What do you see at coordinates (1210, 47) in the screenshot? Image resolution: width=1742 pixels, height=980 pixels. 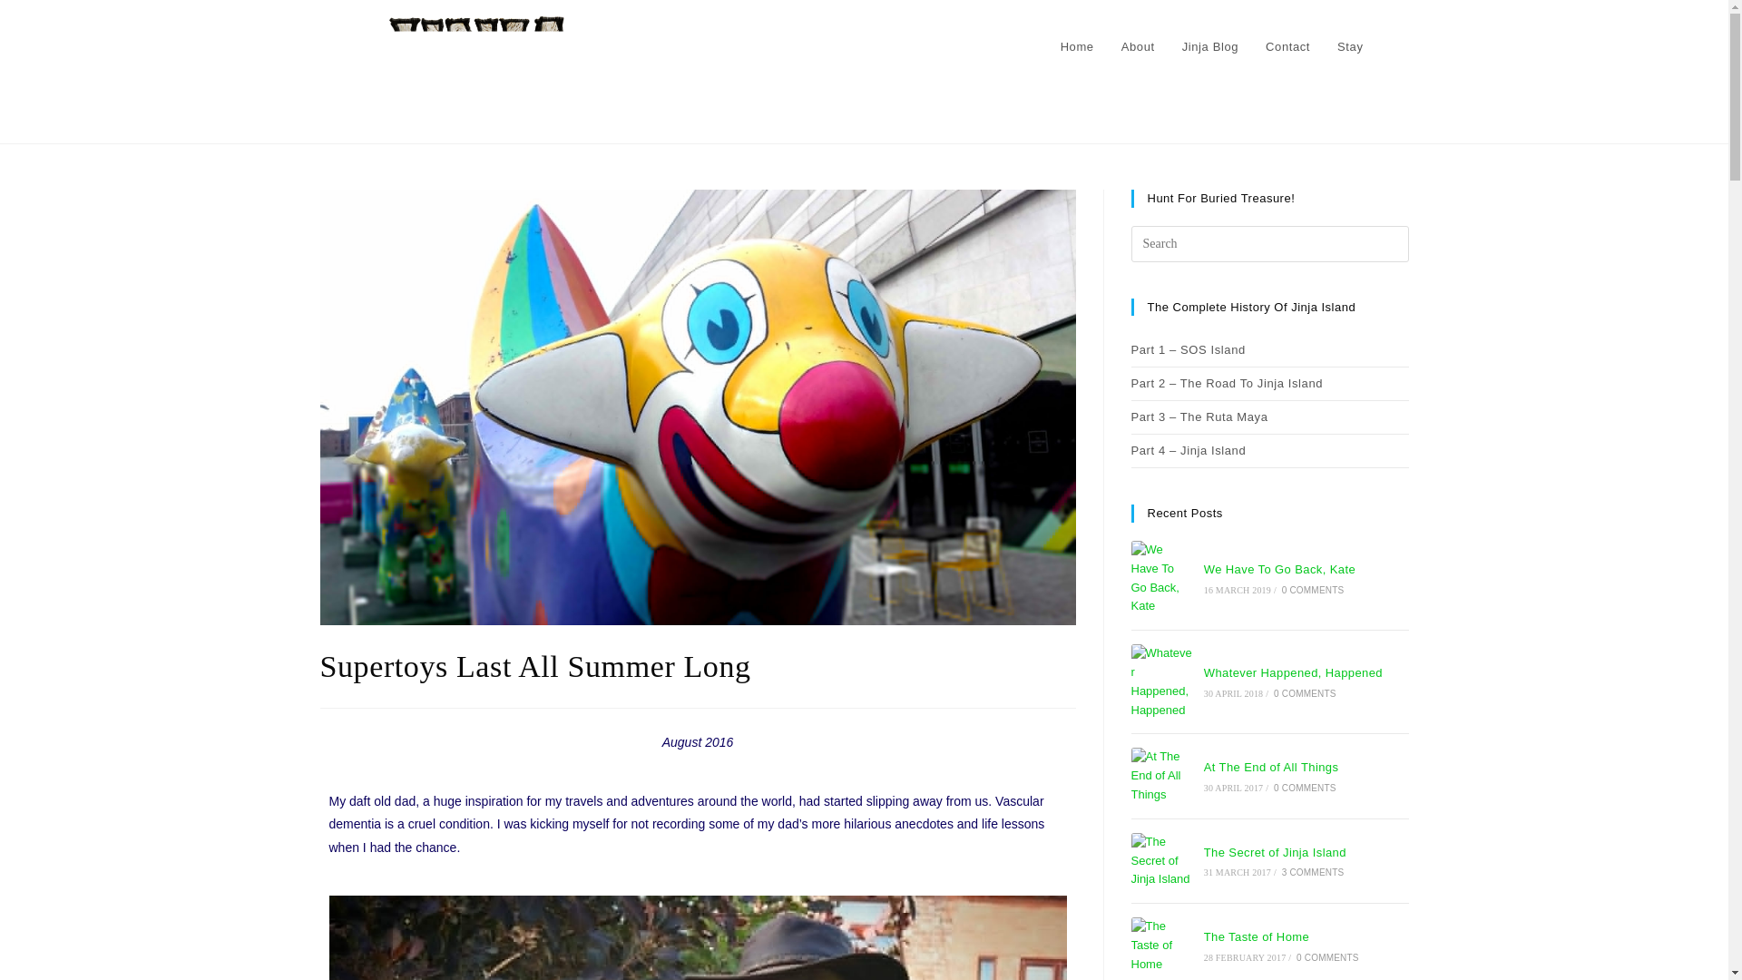 I see `Jinja Blog` at bounding box center [1210, 47].